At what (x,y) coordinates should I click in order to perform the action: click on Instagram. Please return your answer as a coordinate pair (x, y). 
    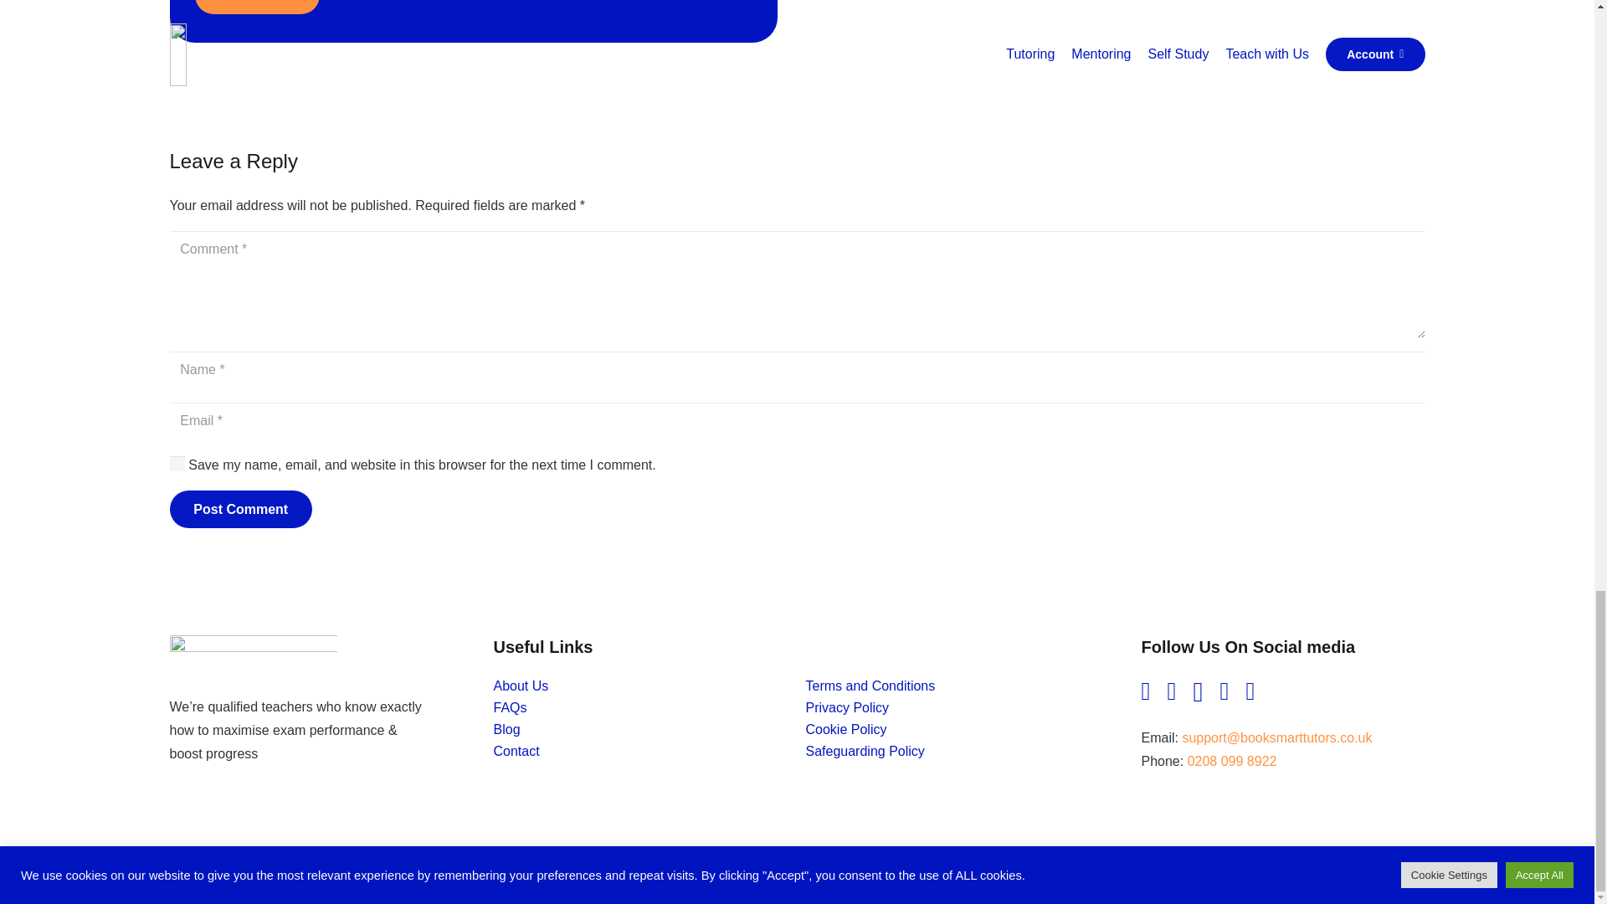
    Looking at the image, I should click on (1197, 692).